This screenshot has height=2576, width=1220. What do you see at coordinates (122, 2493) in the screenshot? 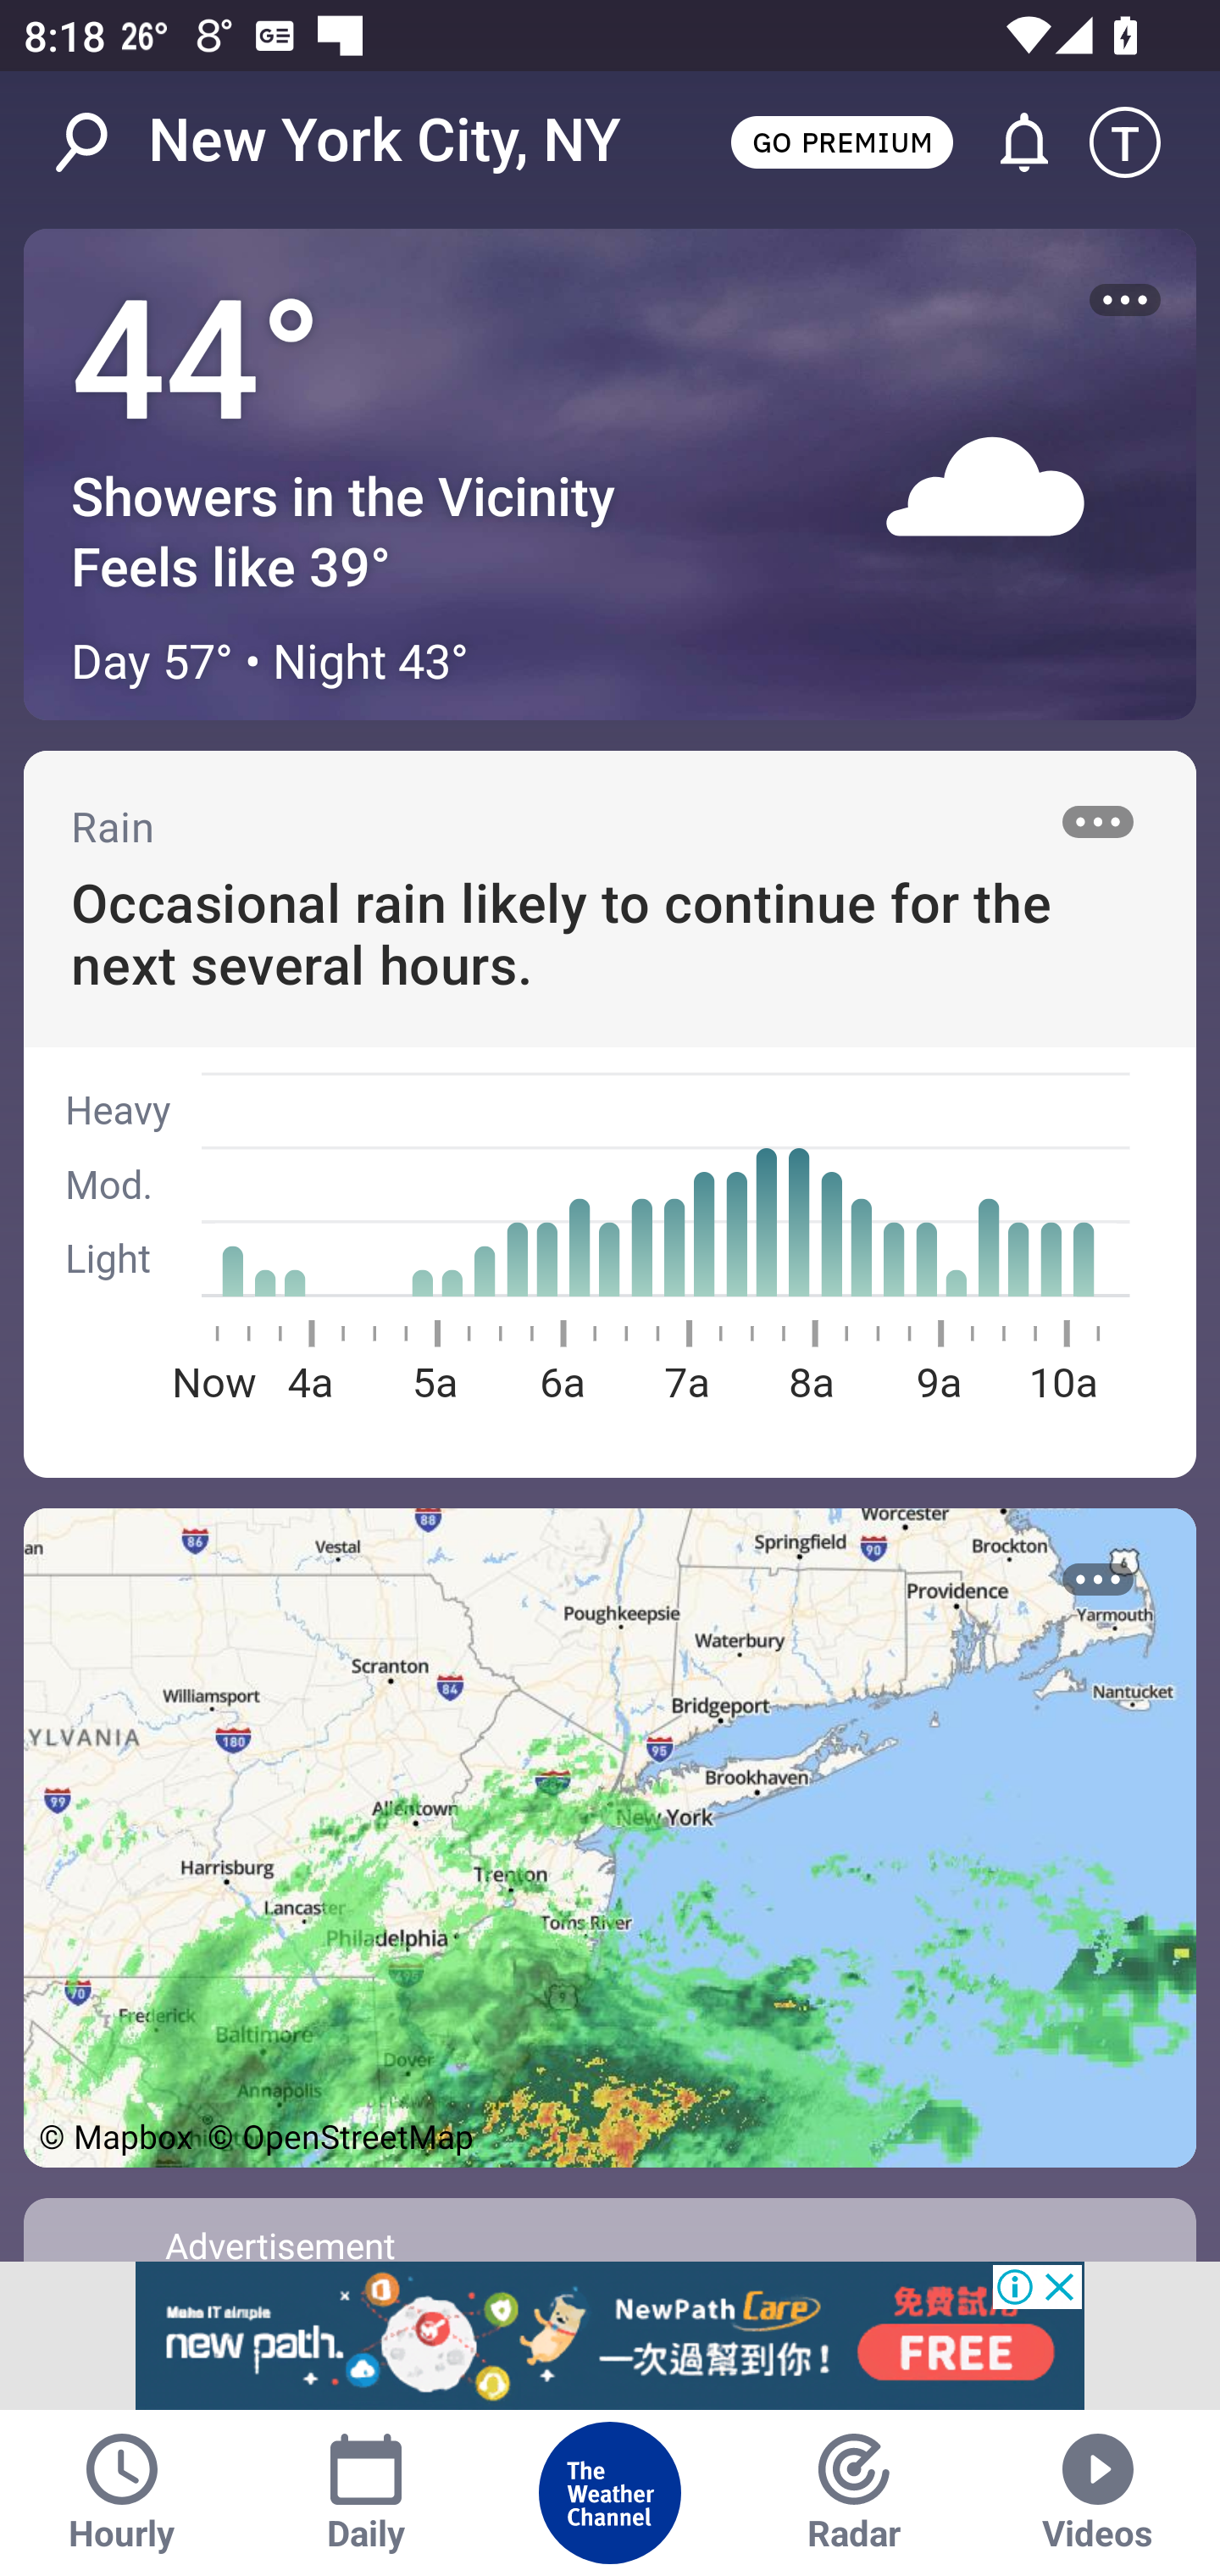
I see `Hourly Tab Hourly` at bounding box center [122, 2493].